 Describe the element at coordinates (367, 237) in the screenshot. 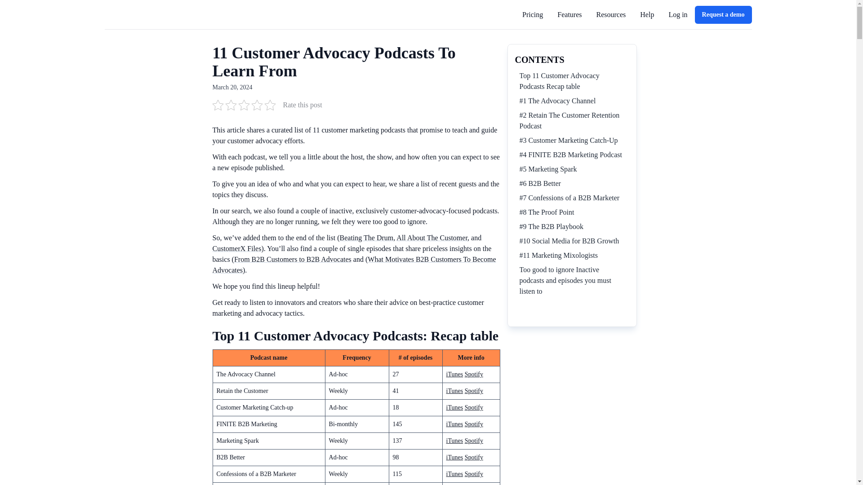

I see `Beating The Drum` at that location.